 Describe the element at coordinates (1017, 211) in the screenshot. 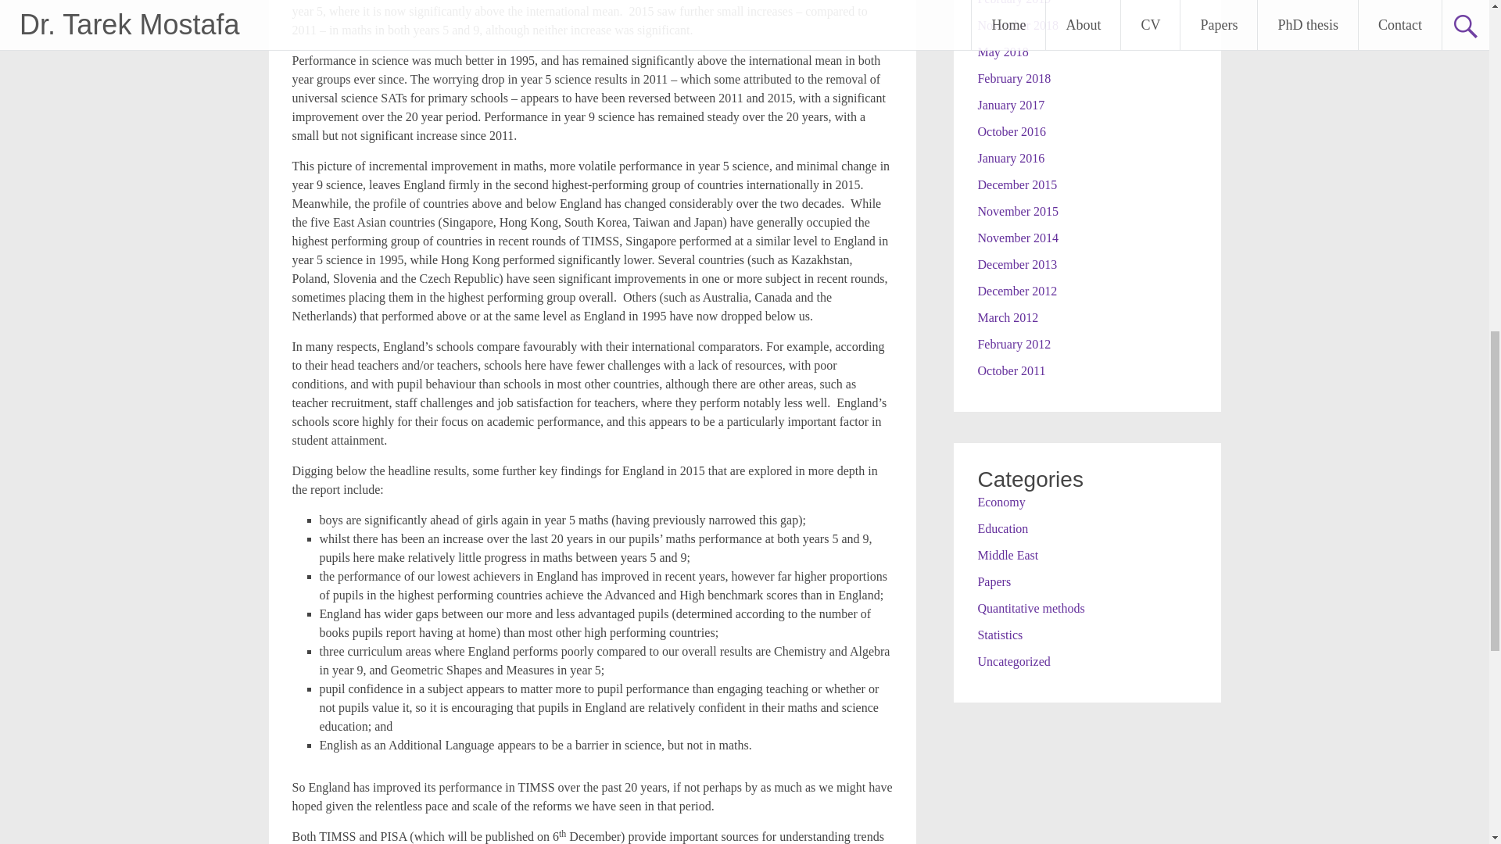

I see `November 2015` at that location.